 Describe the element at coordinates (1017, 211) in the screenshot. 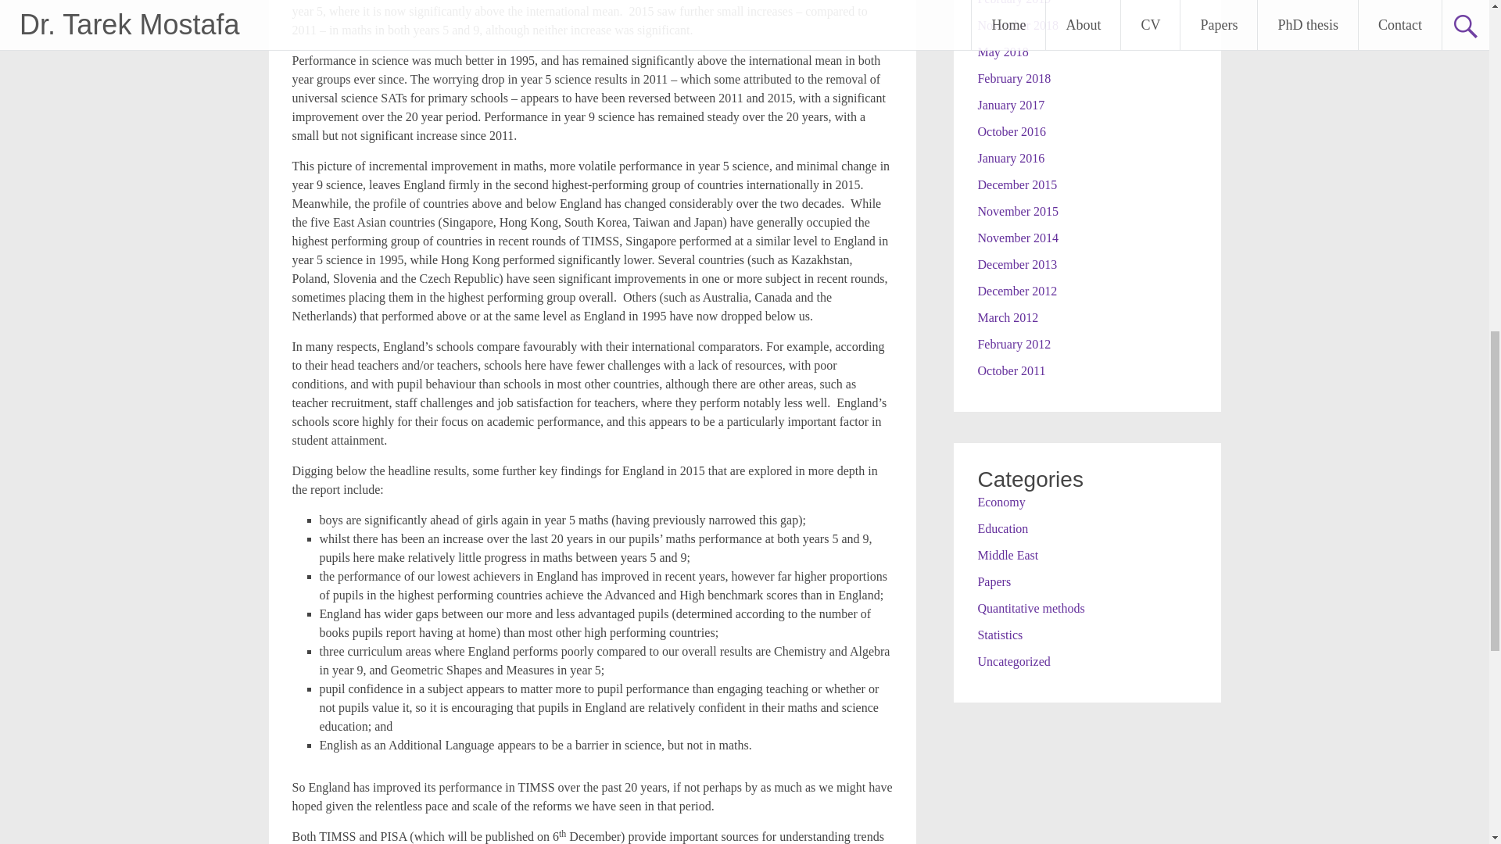

I see `November 2015` at that location.